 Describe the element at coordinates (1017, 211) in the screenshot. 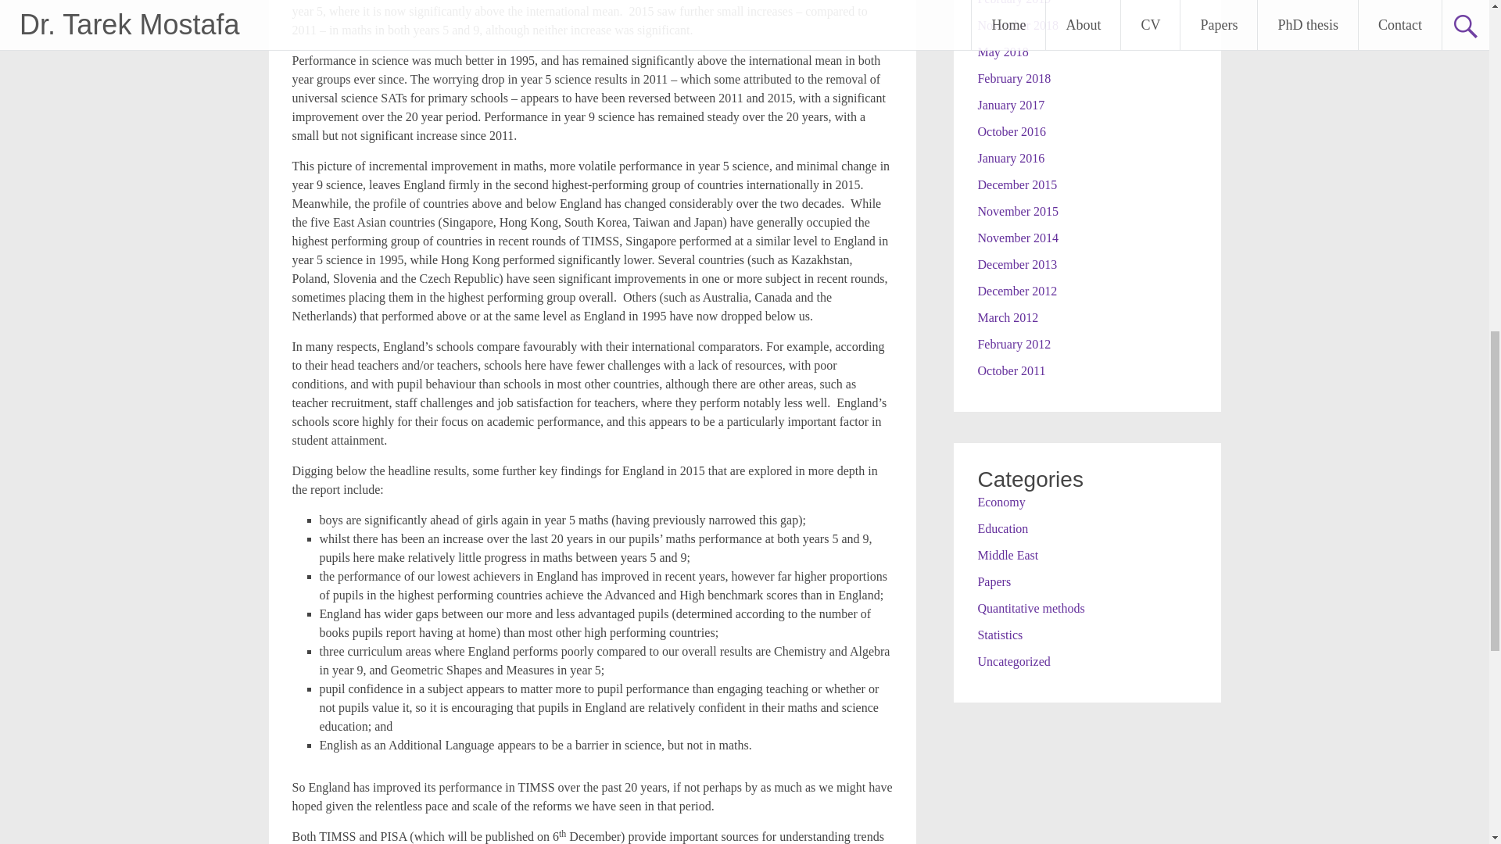

I see `November 2015` at that location.